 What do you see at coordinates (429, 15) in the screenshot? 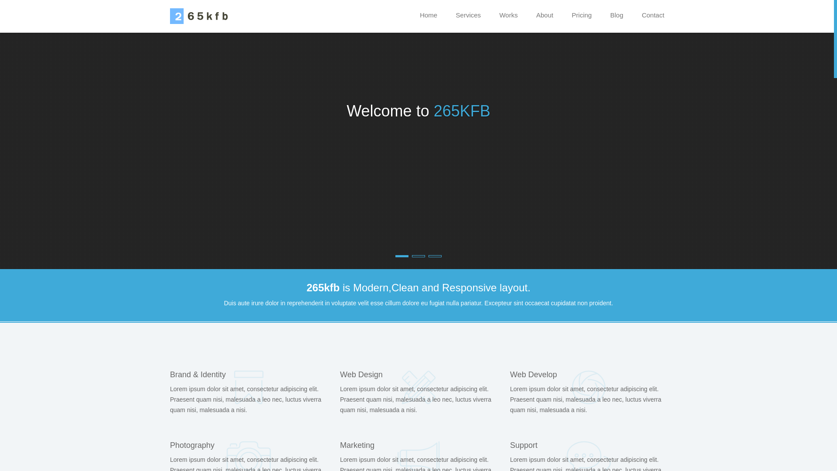
I see `Home` at bounding box center [429, 15].